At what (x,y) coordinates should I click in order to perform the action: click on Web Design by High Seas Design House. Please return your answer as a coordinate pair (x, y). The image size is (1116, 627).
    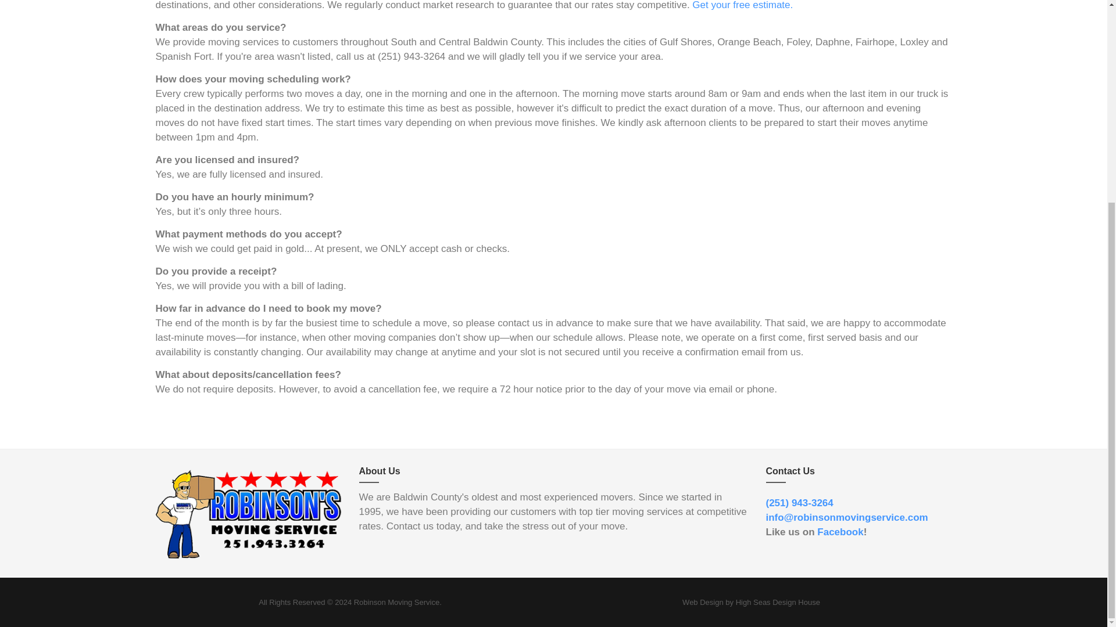
    Looking at the image, I should click on (751, 603).